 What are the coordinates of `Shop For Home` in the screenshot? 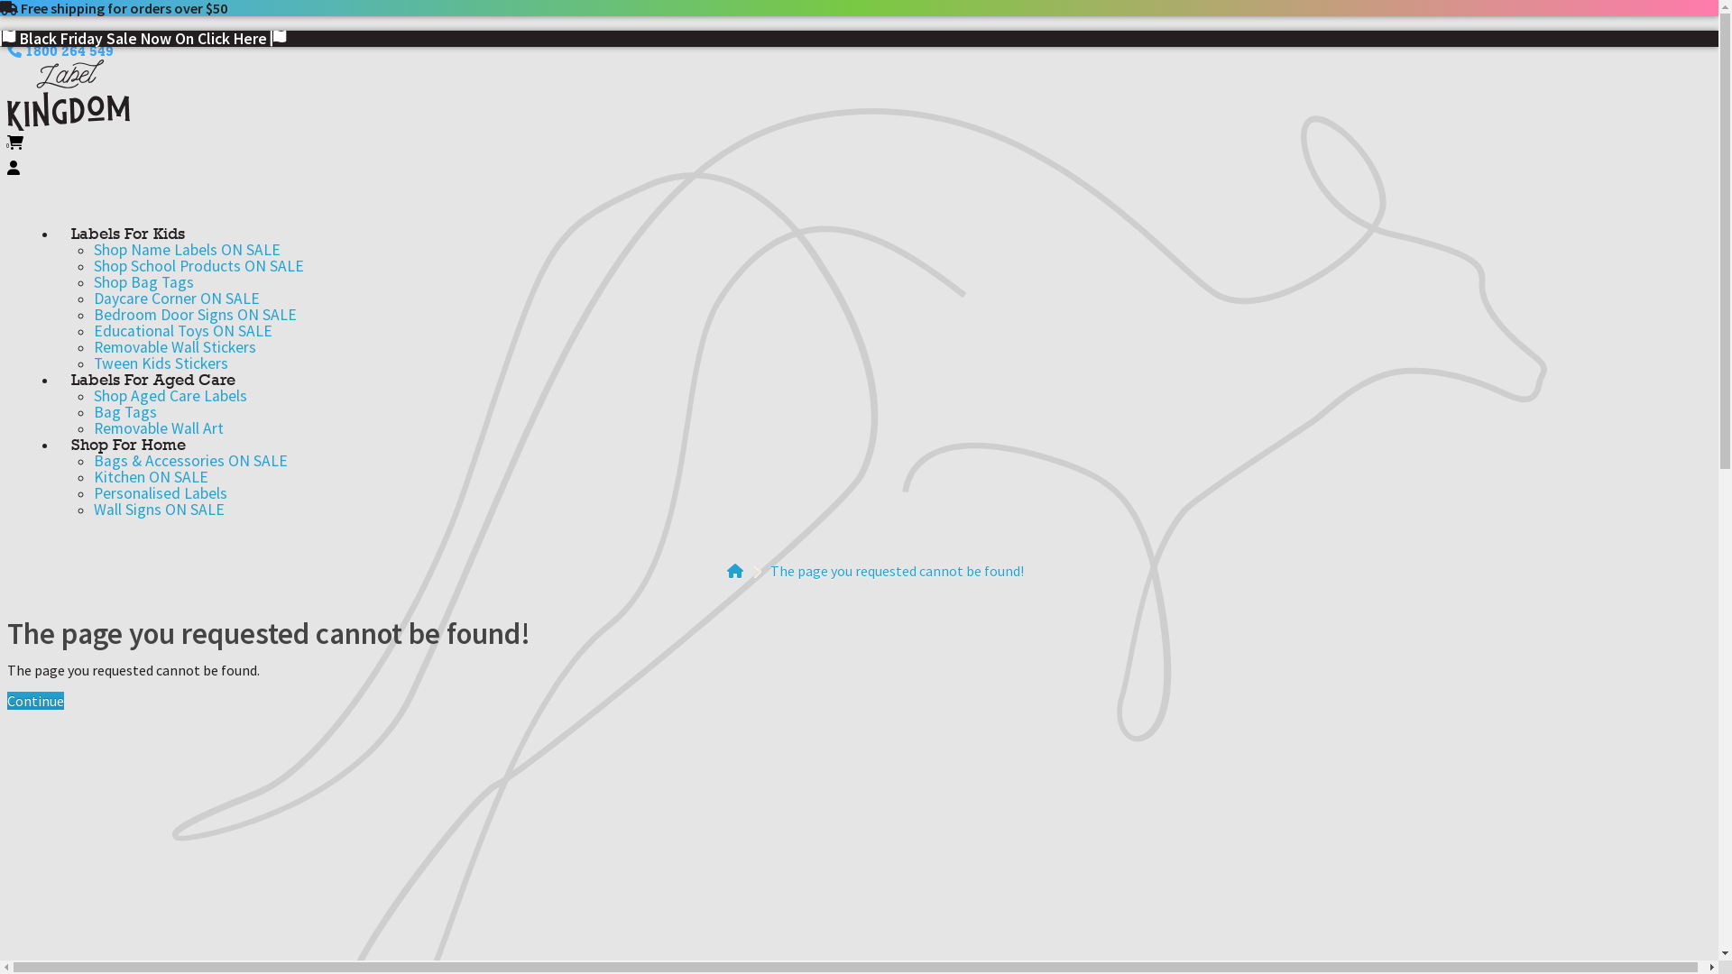 It's located at (128, 444).